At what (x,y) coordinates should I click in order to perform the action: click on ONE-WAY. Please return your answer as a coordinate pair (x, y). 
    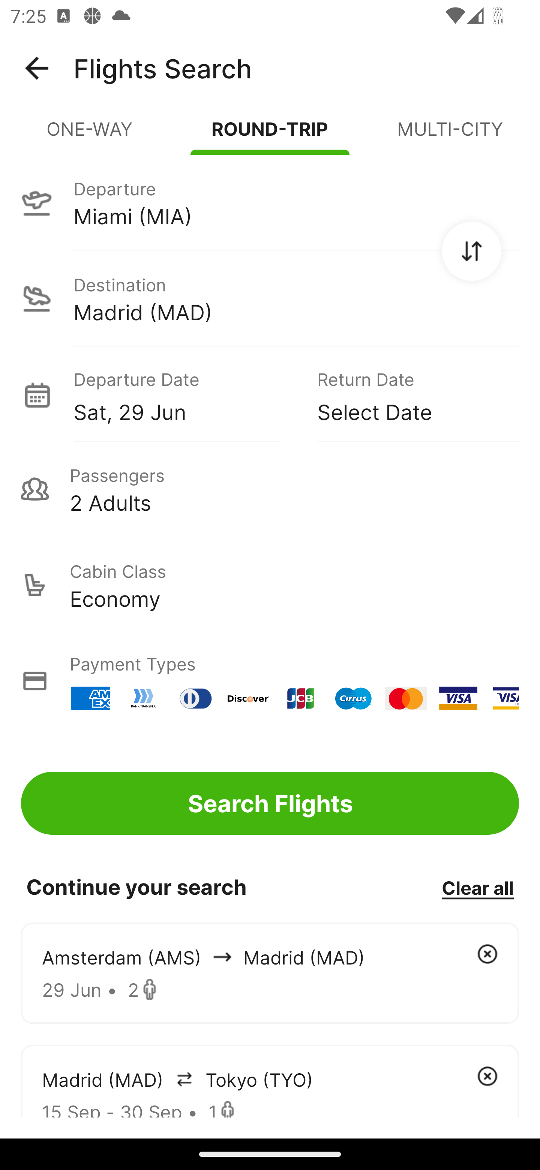
    Looking at the image, I should click on (90, 135).